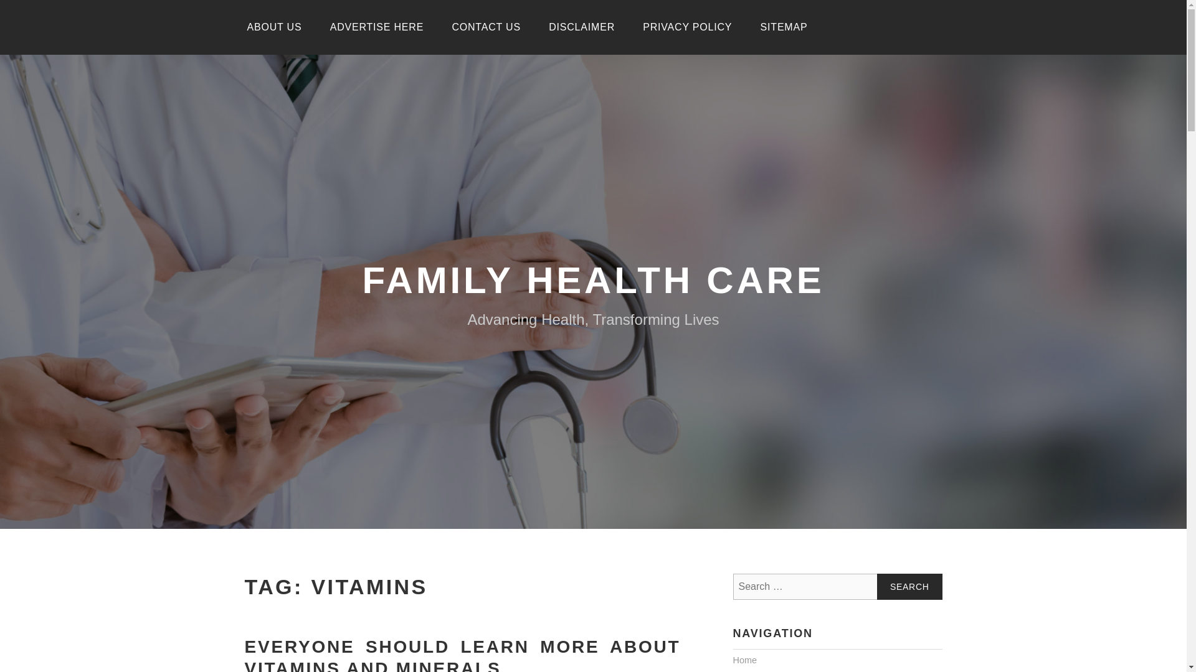 The height and width of the screenshot is (672, 1196). Describe the element at coordinates (686, 27) in the screenshot. I see `PRIVACY POLICY` at that location.